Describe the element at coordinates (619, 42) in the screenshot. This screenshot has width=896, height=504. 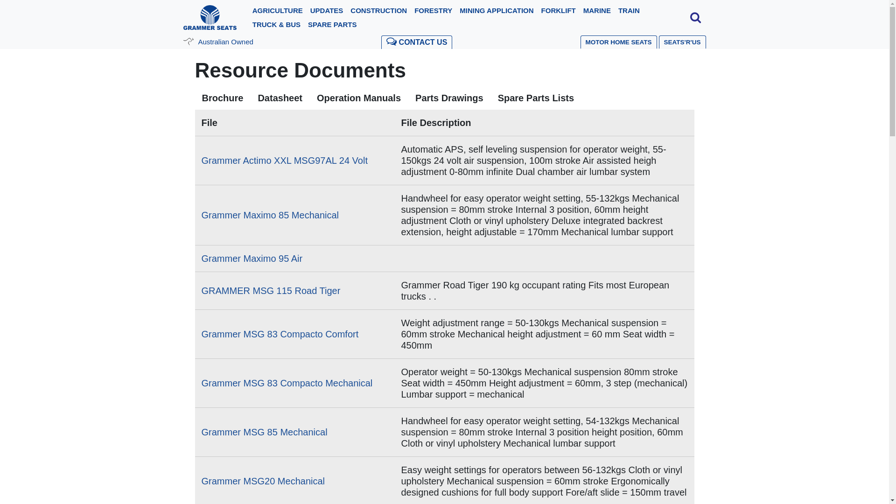
I see `MOTOR HOME SEATS` at that location.